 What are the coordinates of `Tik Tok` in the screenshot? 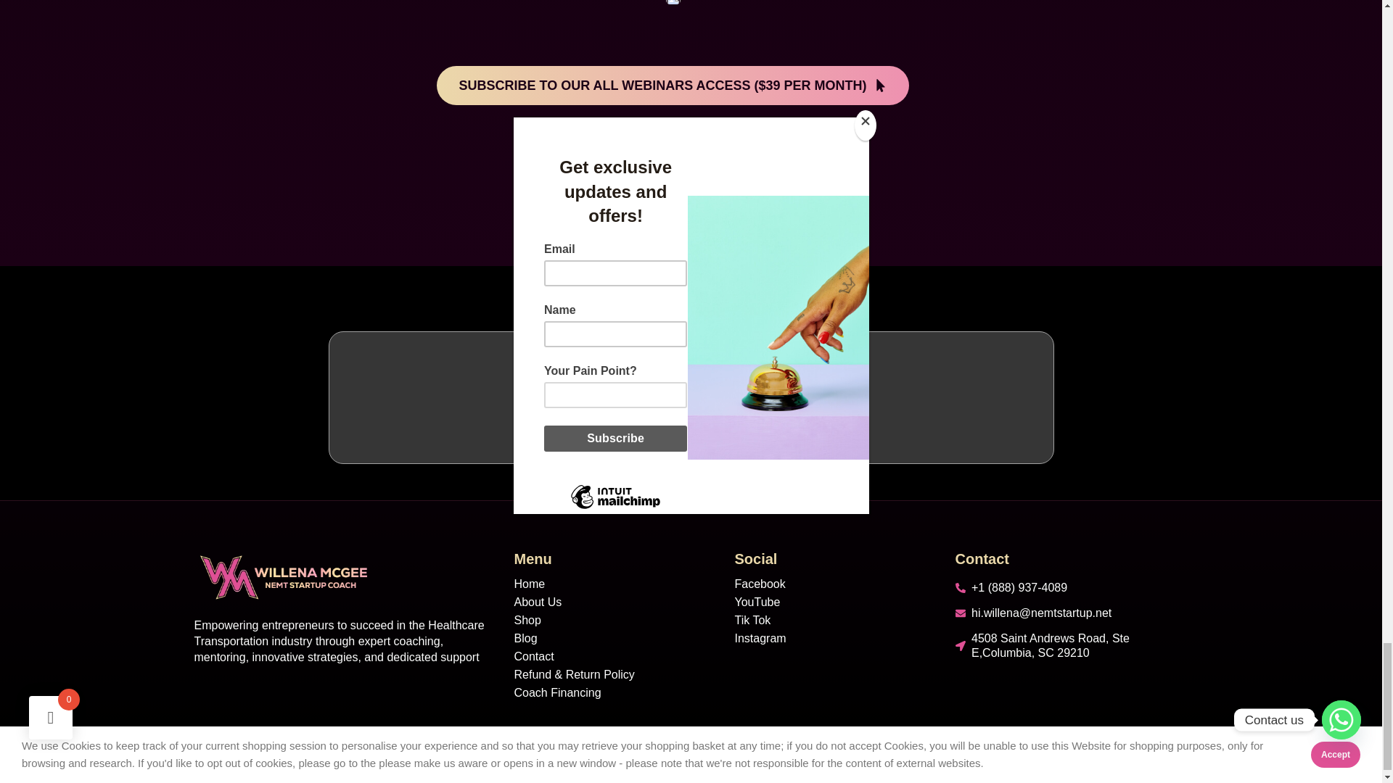 It's located at (833, 621).